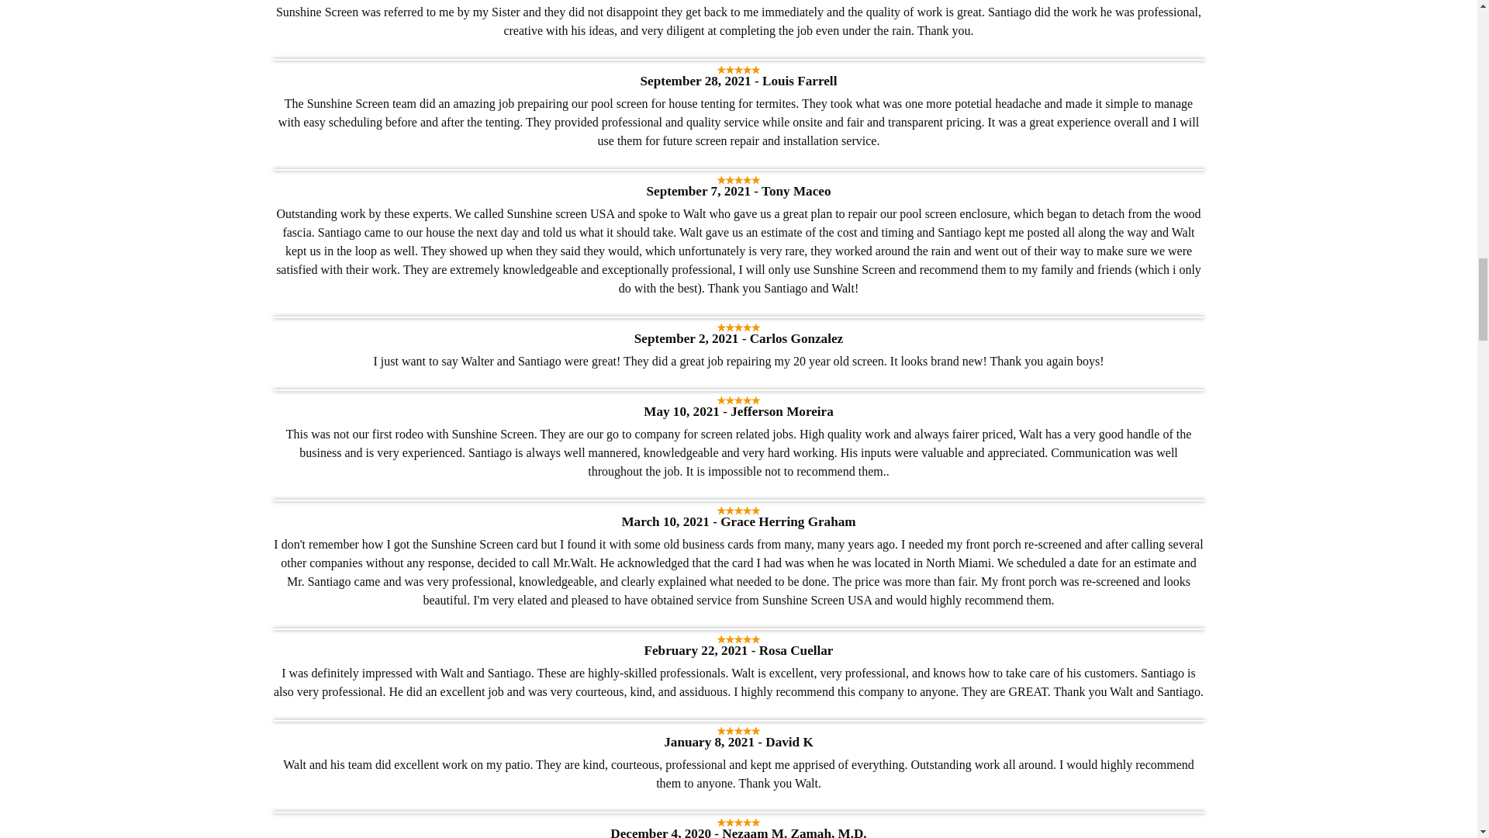 The width and height of the screenshot is (1489, 838). I want to click on 5 Stars, so click(738, 400).